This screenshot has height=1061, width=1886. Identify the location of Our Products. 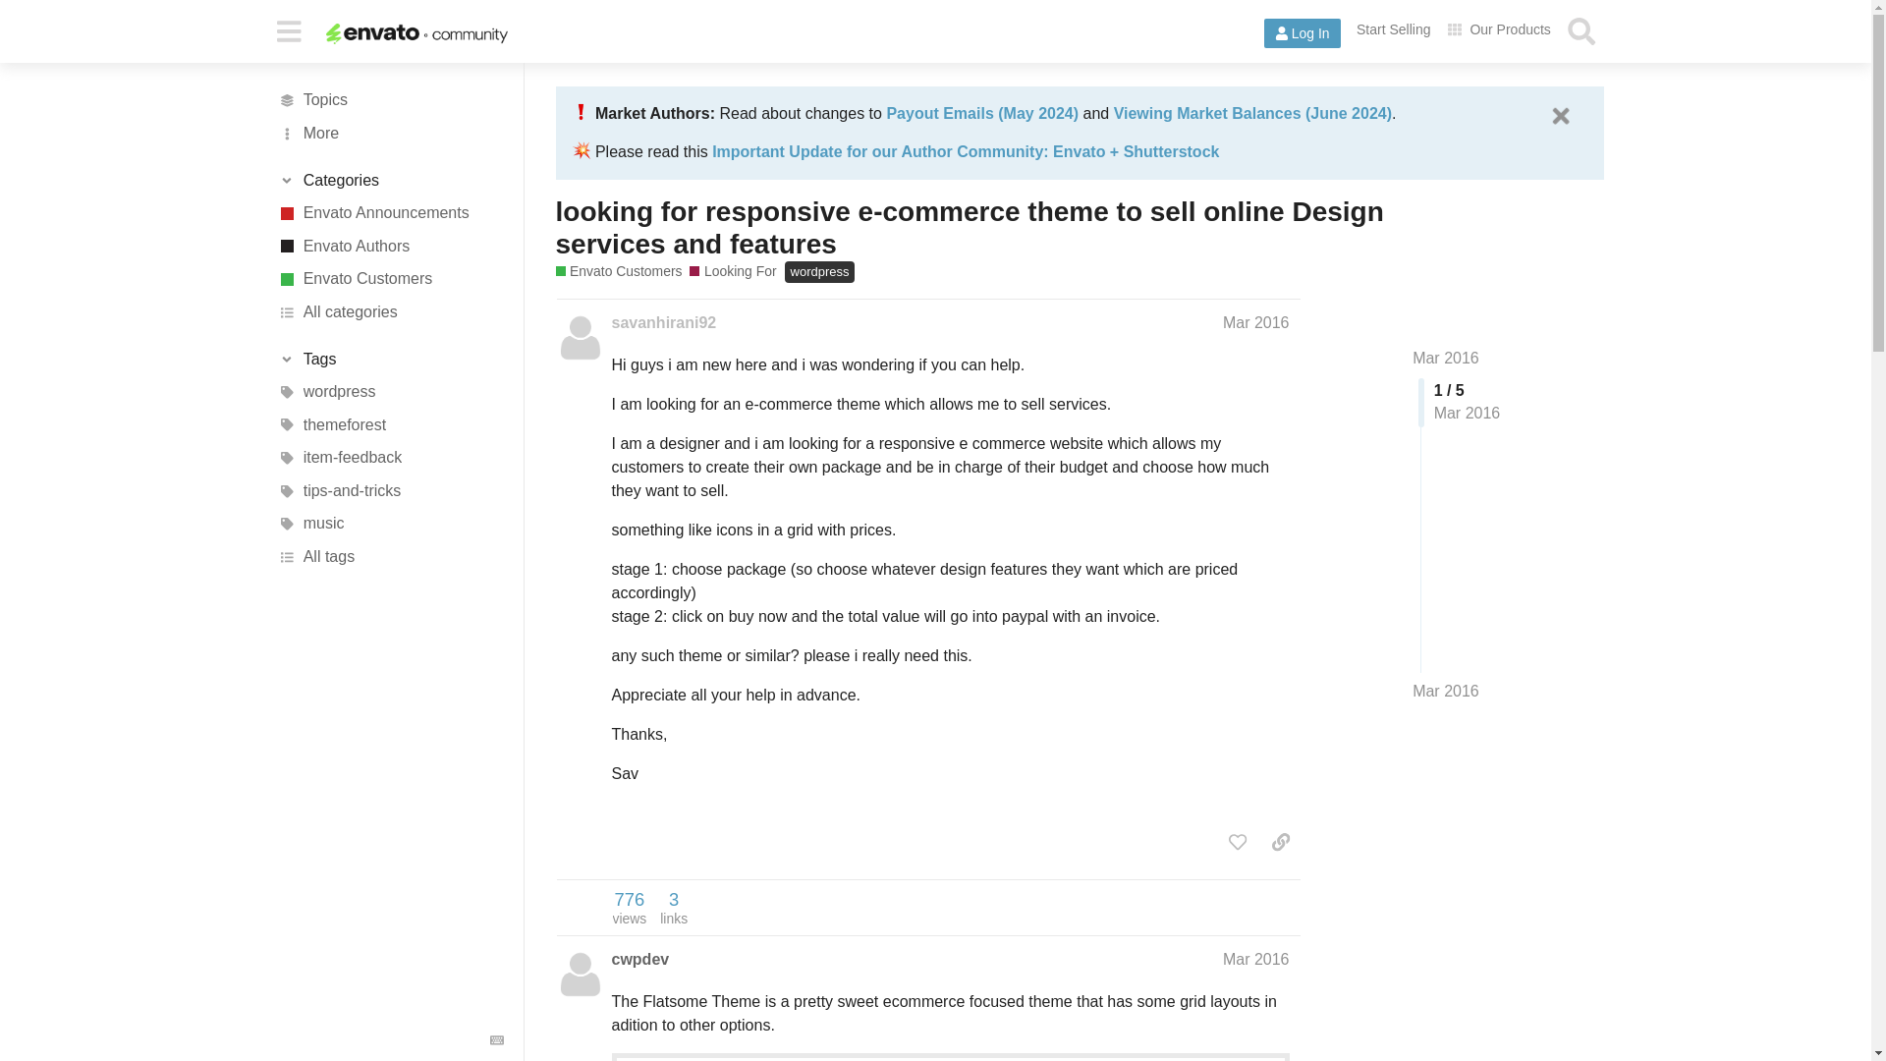
(1499, 29).